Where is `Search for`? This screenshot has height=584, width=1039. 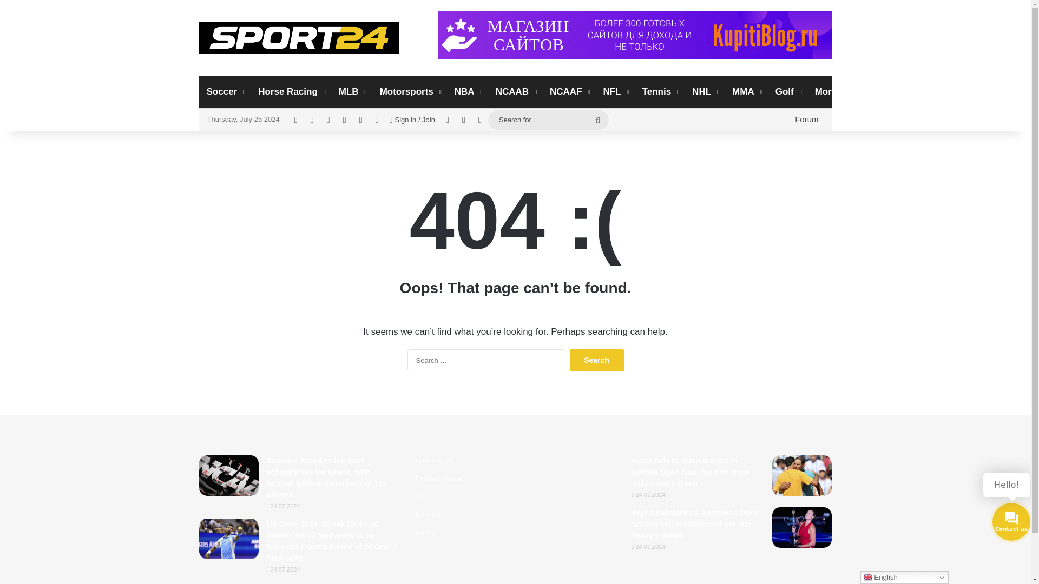
Search for is located at coordinates (549, 120).